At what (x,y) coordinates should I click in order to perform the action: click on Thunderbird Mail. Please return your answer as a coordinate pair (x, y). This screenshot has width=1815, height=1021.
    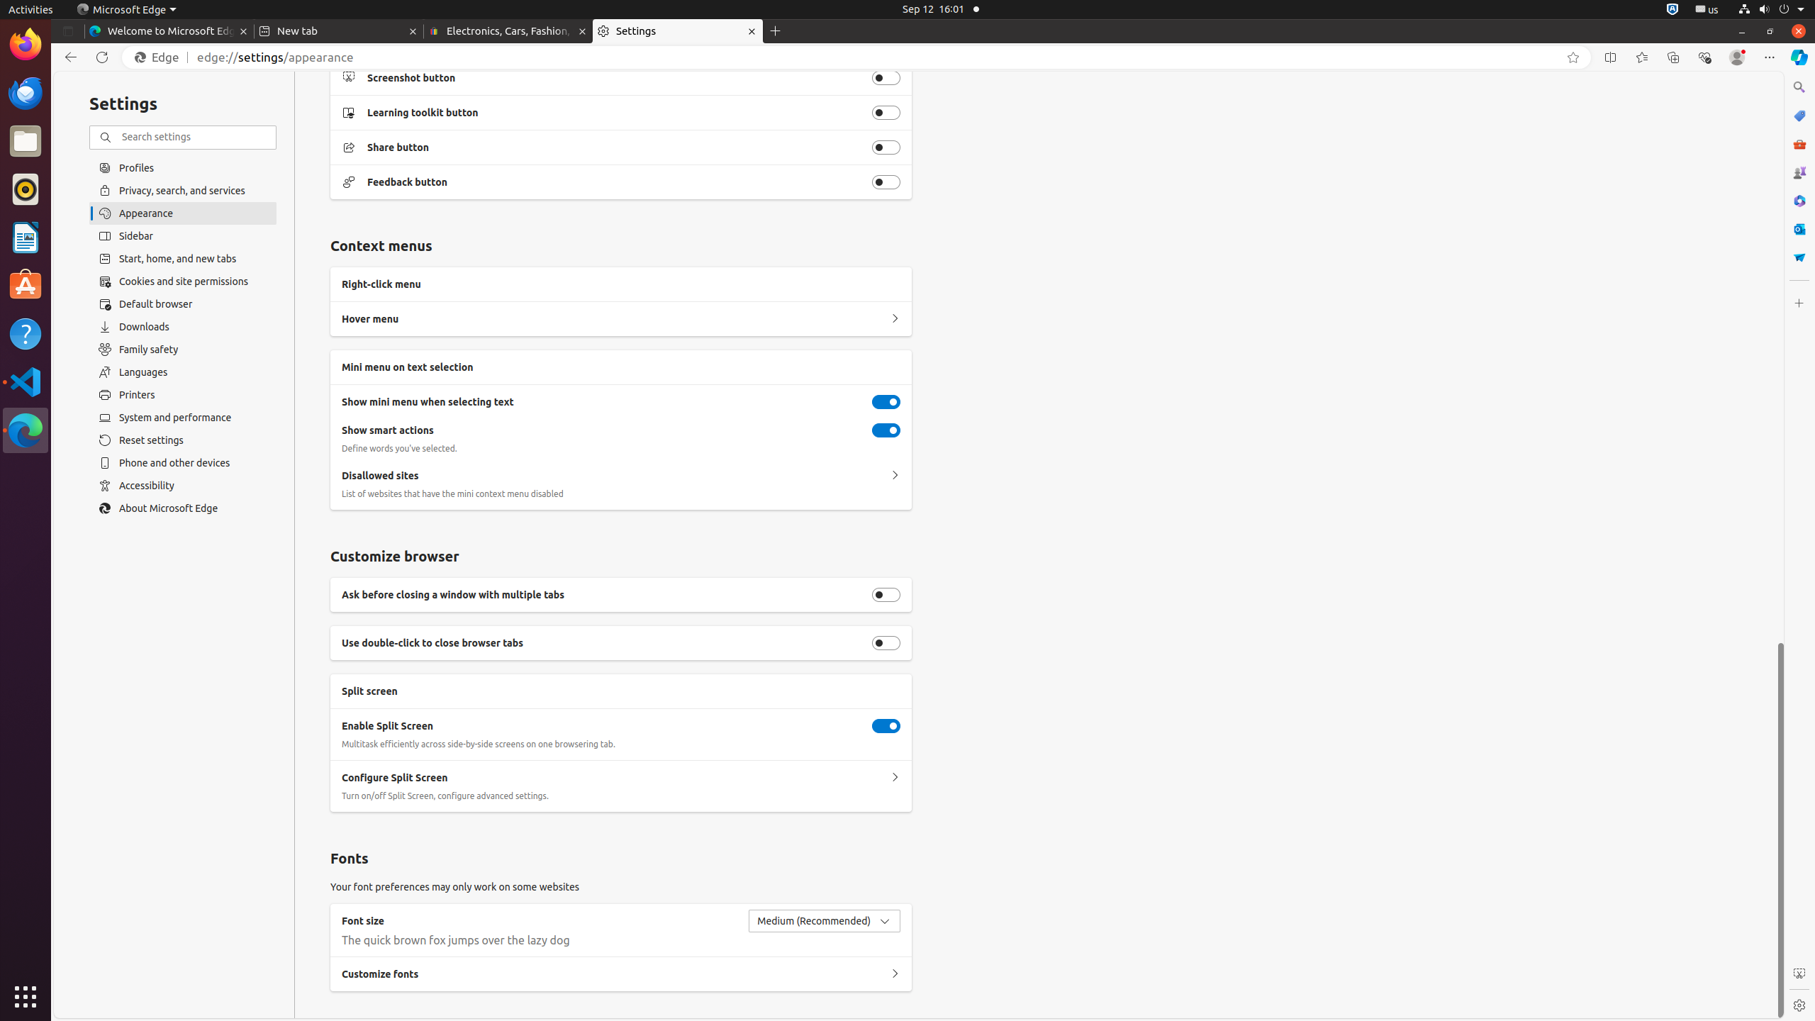
    Looking at the image, I should click on (26, 93).